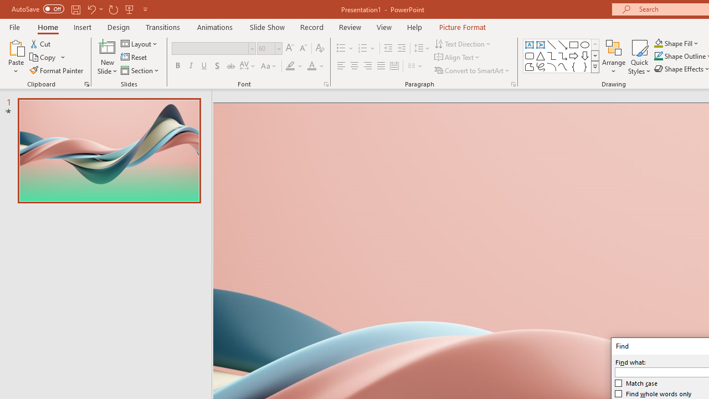  Describe the element at coordinates (326, 84) in the screenshot. I see `Font...` at that location.